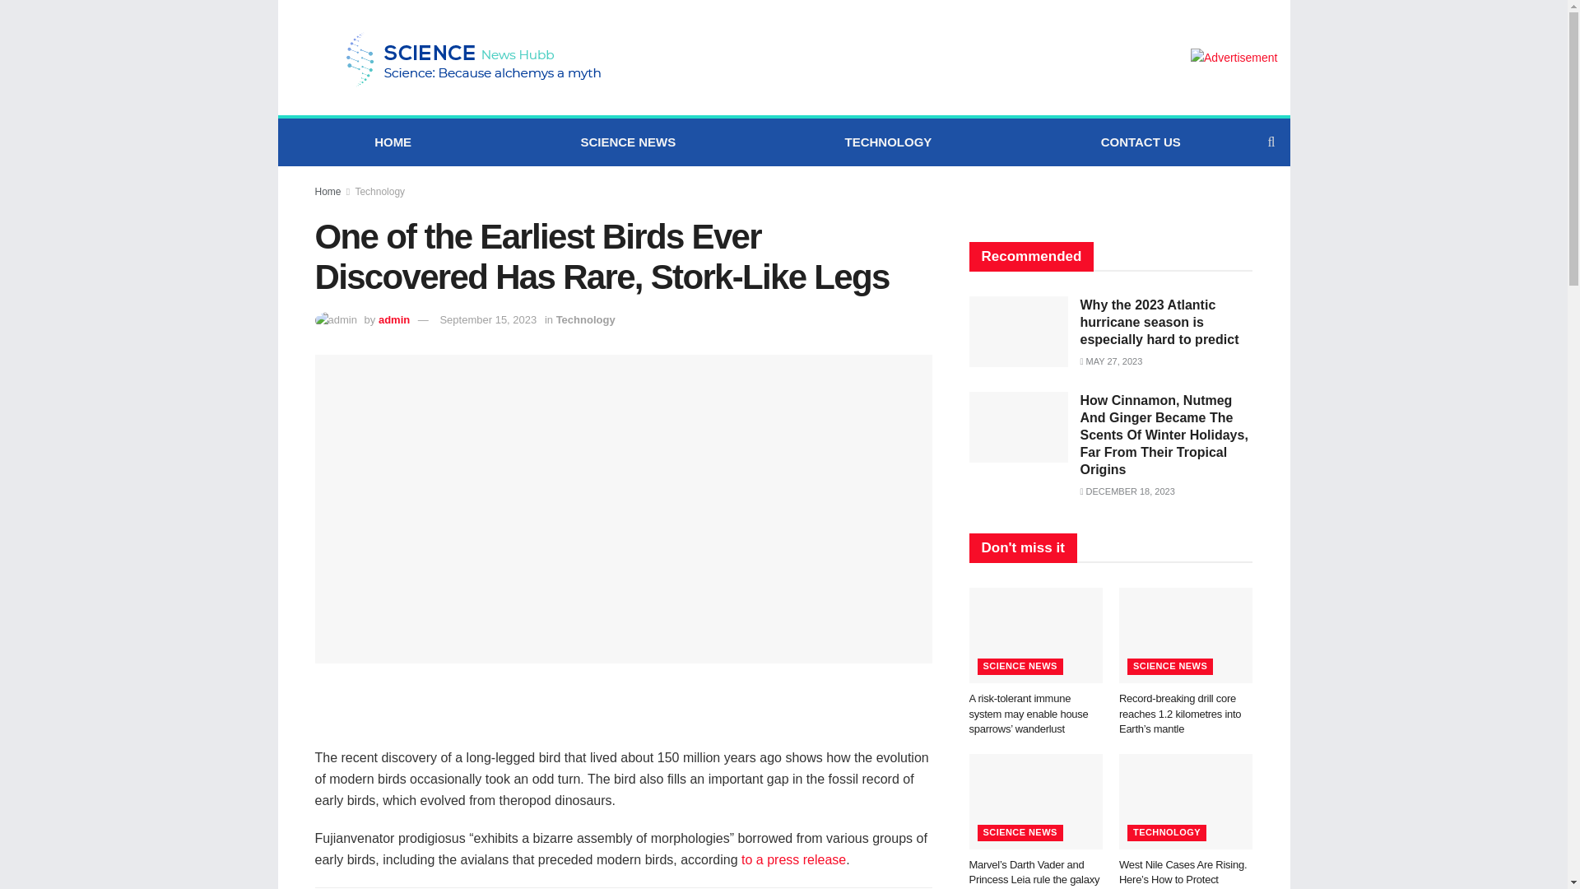 This screenshot has width=1580, height=889. Describe the element at coordinates (392, 142) in the screenshot. I see `HOME` at that location.